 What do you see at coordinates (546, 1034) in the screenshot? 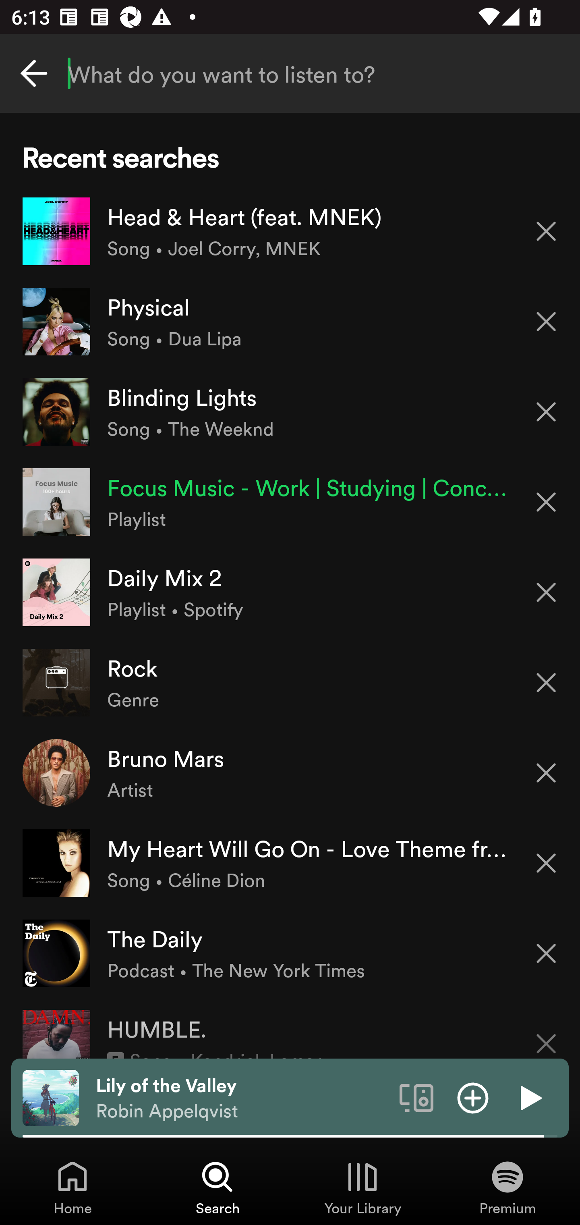
I see `Remove` at bounding box center [546, 1034].